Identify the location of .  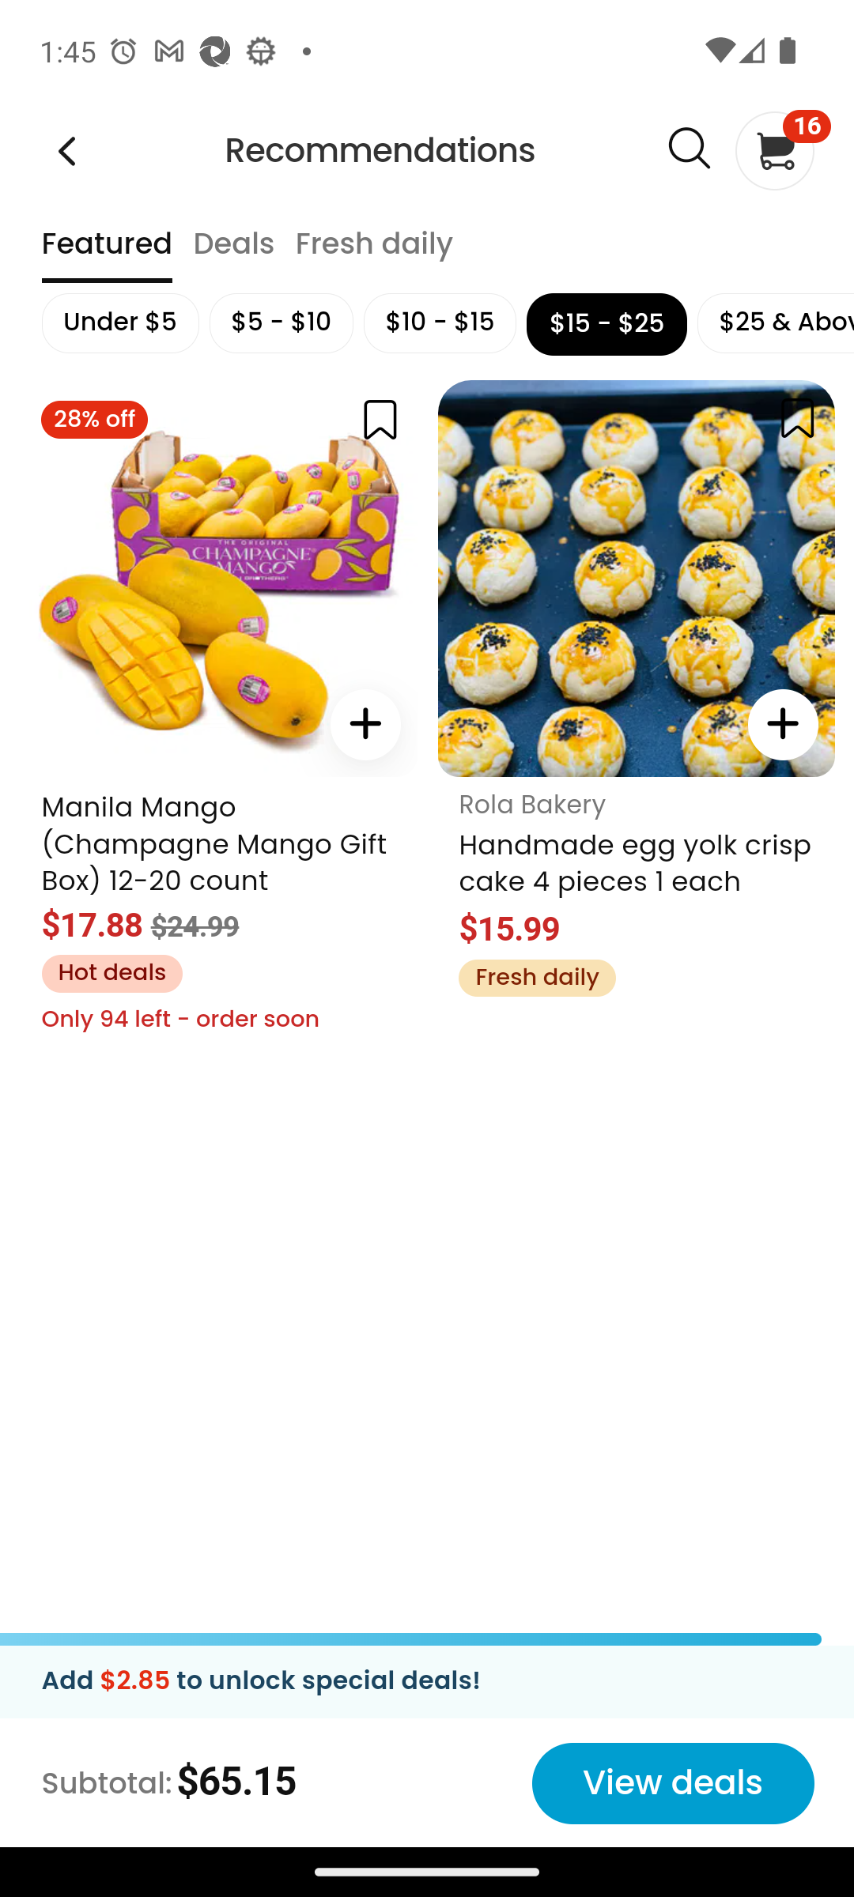
(364, 723).